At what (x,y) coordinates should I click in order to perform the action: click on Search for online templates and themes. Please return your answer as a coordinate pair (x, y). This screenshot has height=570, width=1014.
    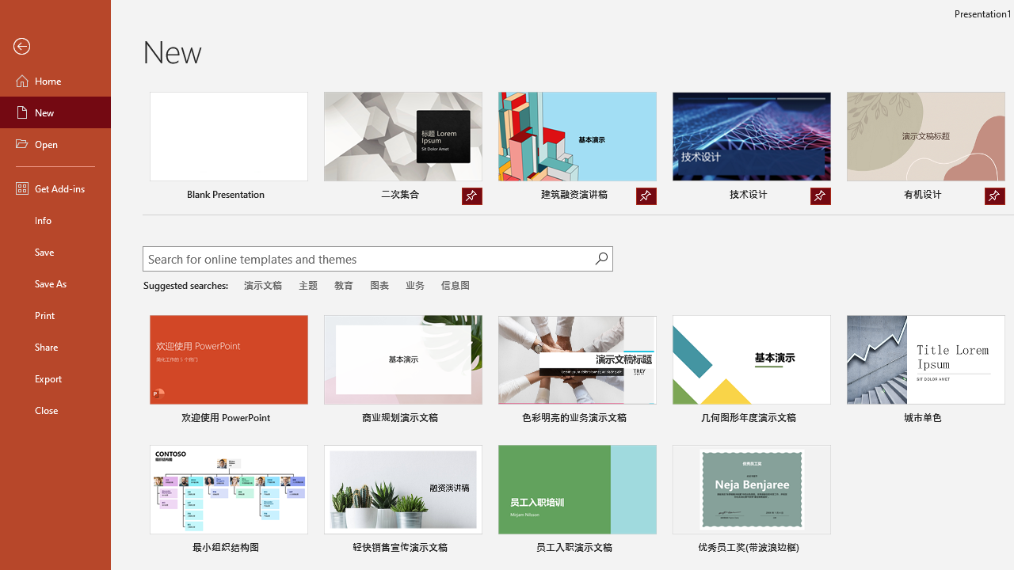
    Looking at the image, I should click on (368, 260).